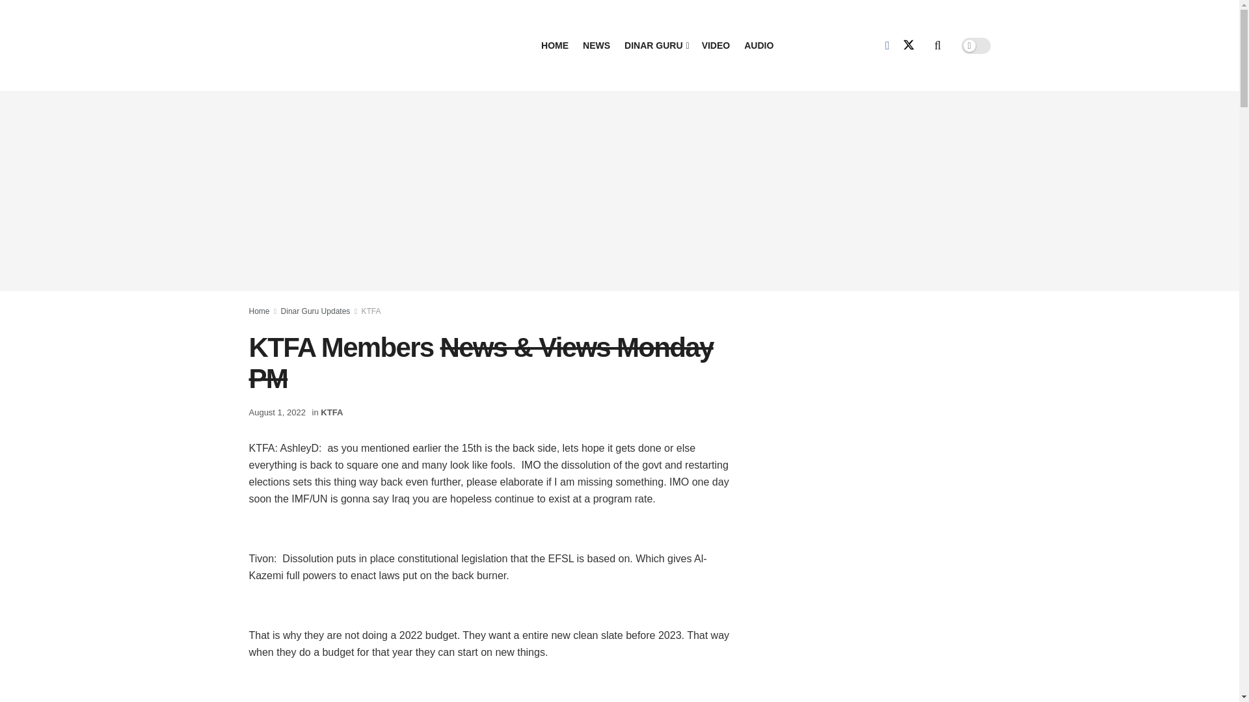  What do you see at coordinates (656, 45) in the screenshot?
I see `DINAR GURU` at bounding box center [656, 45].